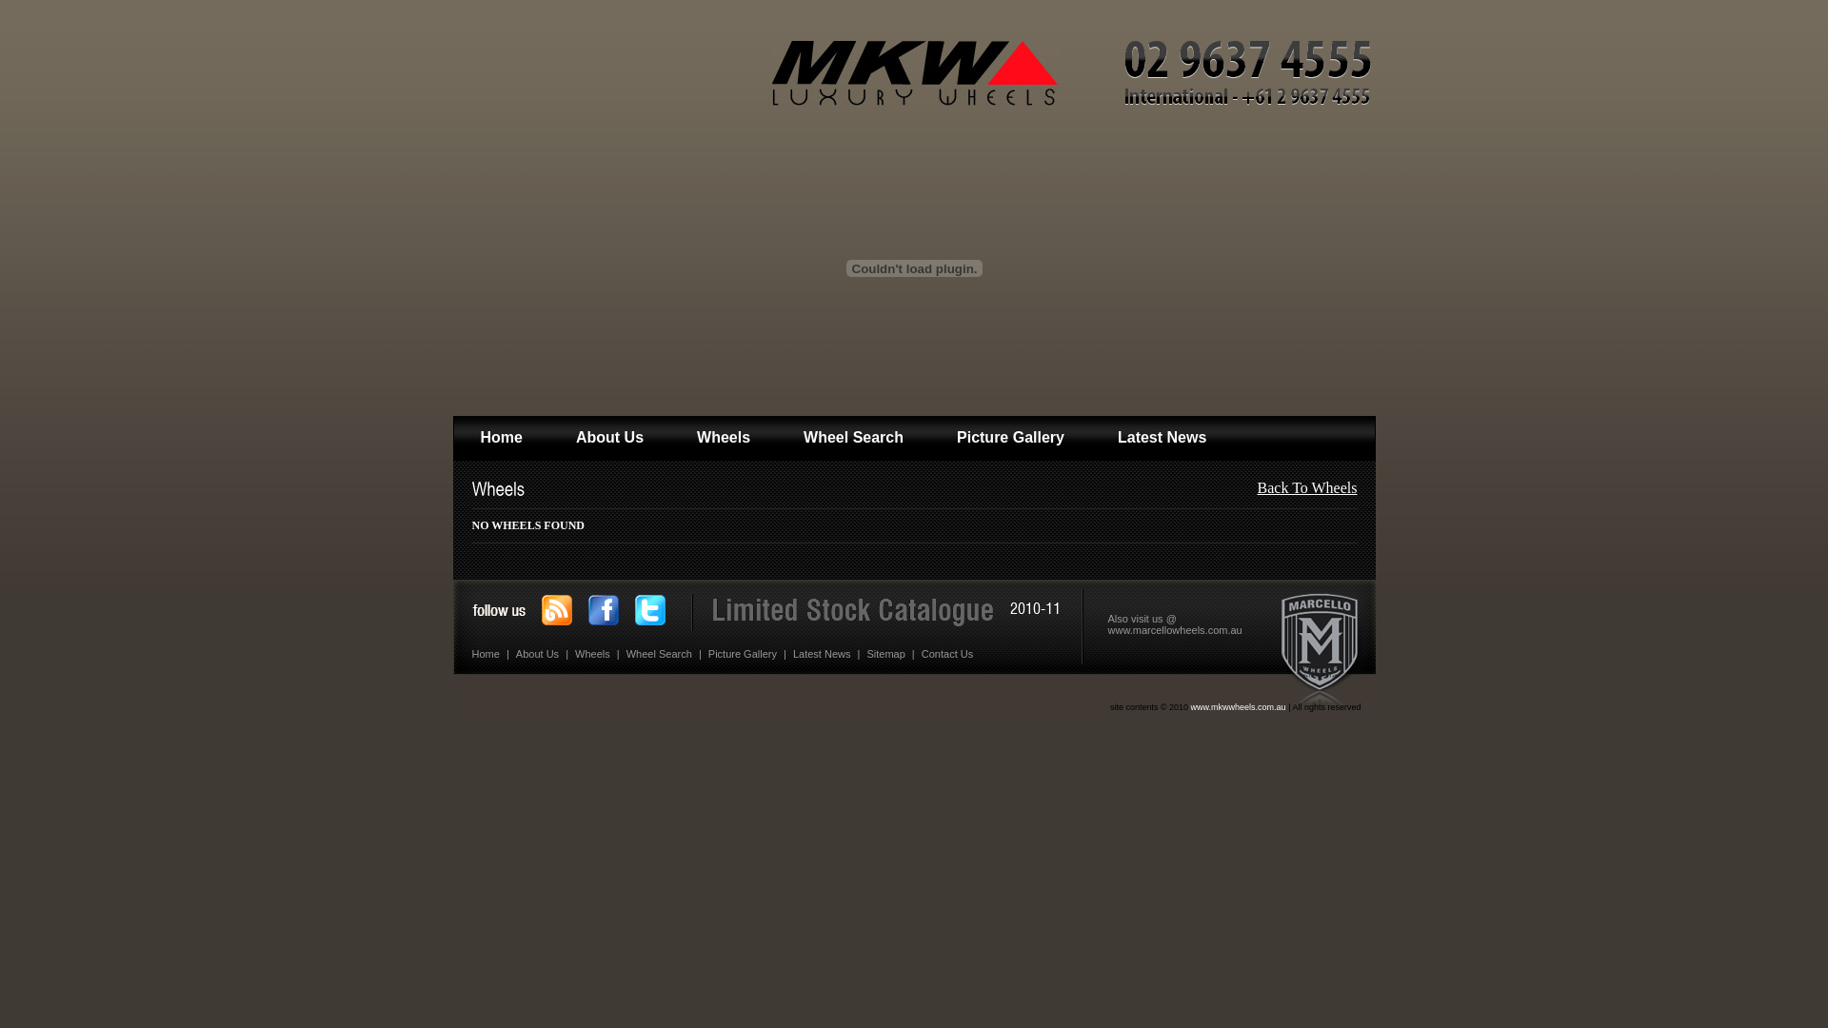 The height and width of the screenshot is (1028, 1828). I want to click on Picture Gallery, so click(1011, 438).